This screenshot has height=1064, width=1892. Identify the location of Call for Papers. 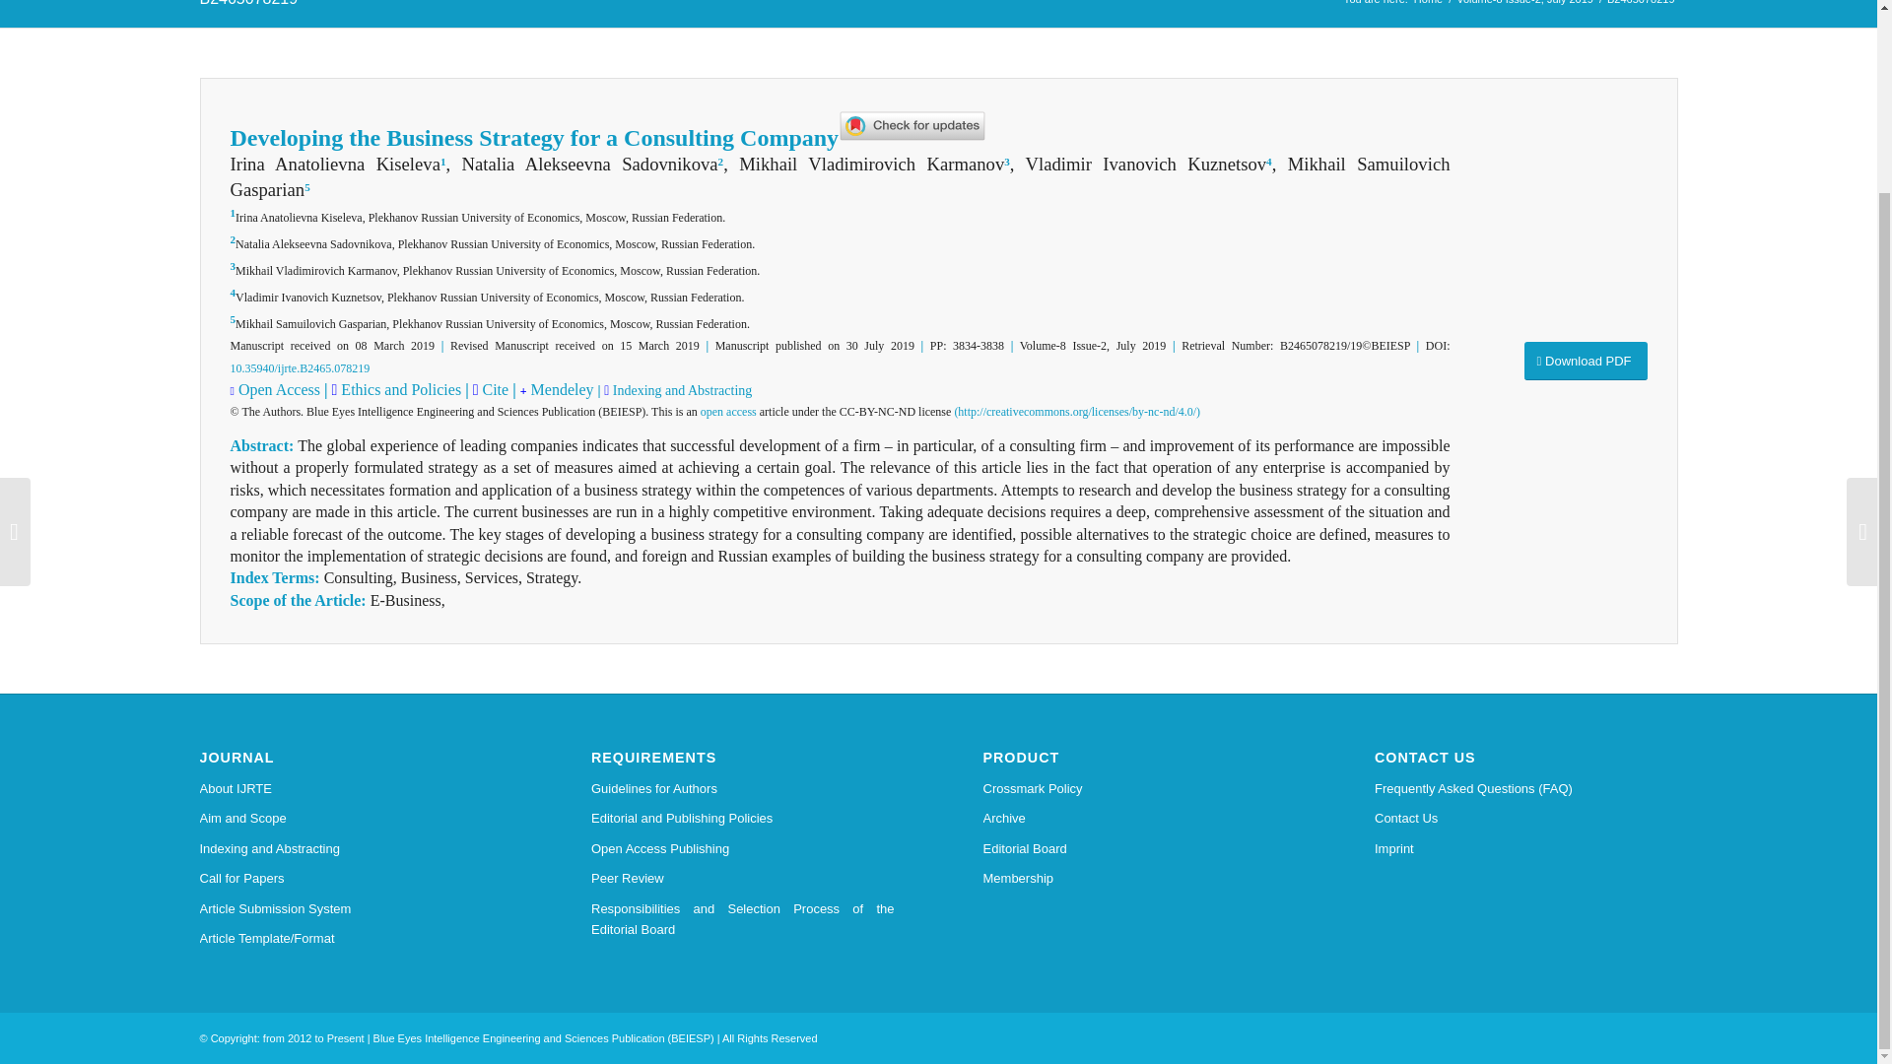
(351, 879).